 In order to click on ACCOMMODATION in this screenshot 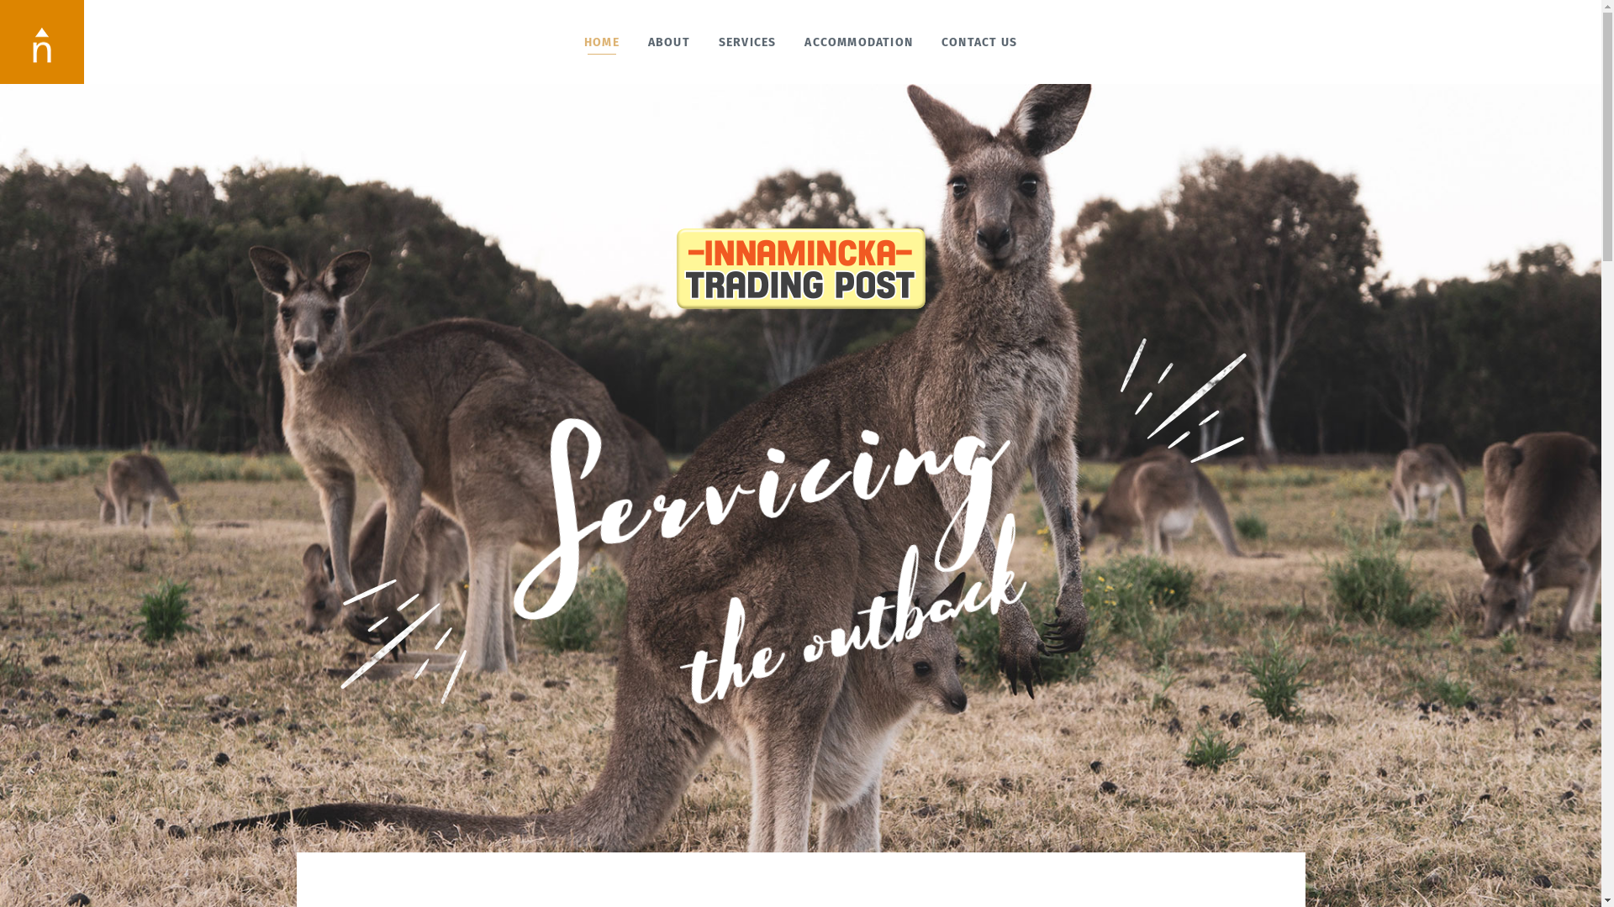, I will do `click(859, 42)`.